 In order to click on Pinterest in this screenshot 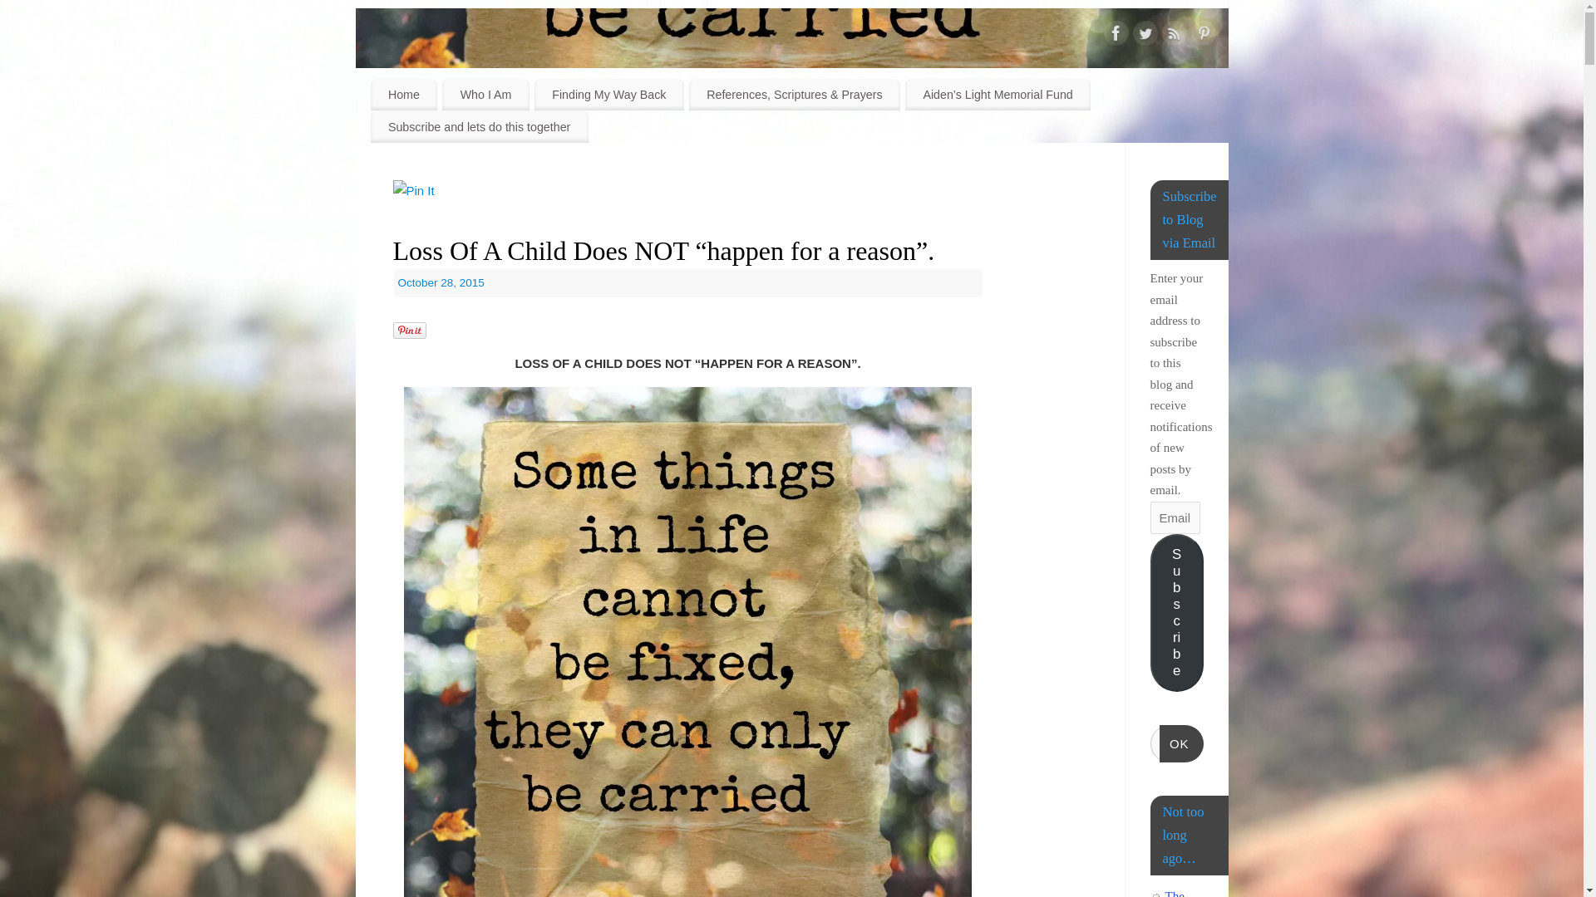, I will do `click(1202, 36)`.